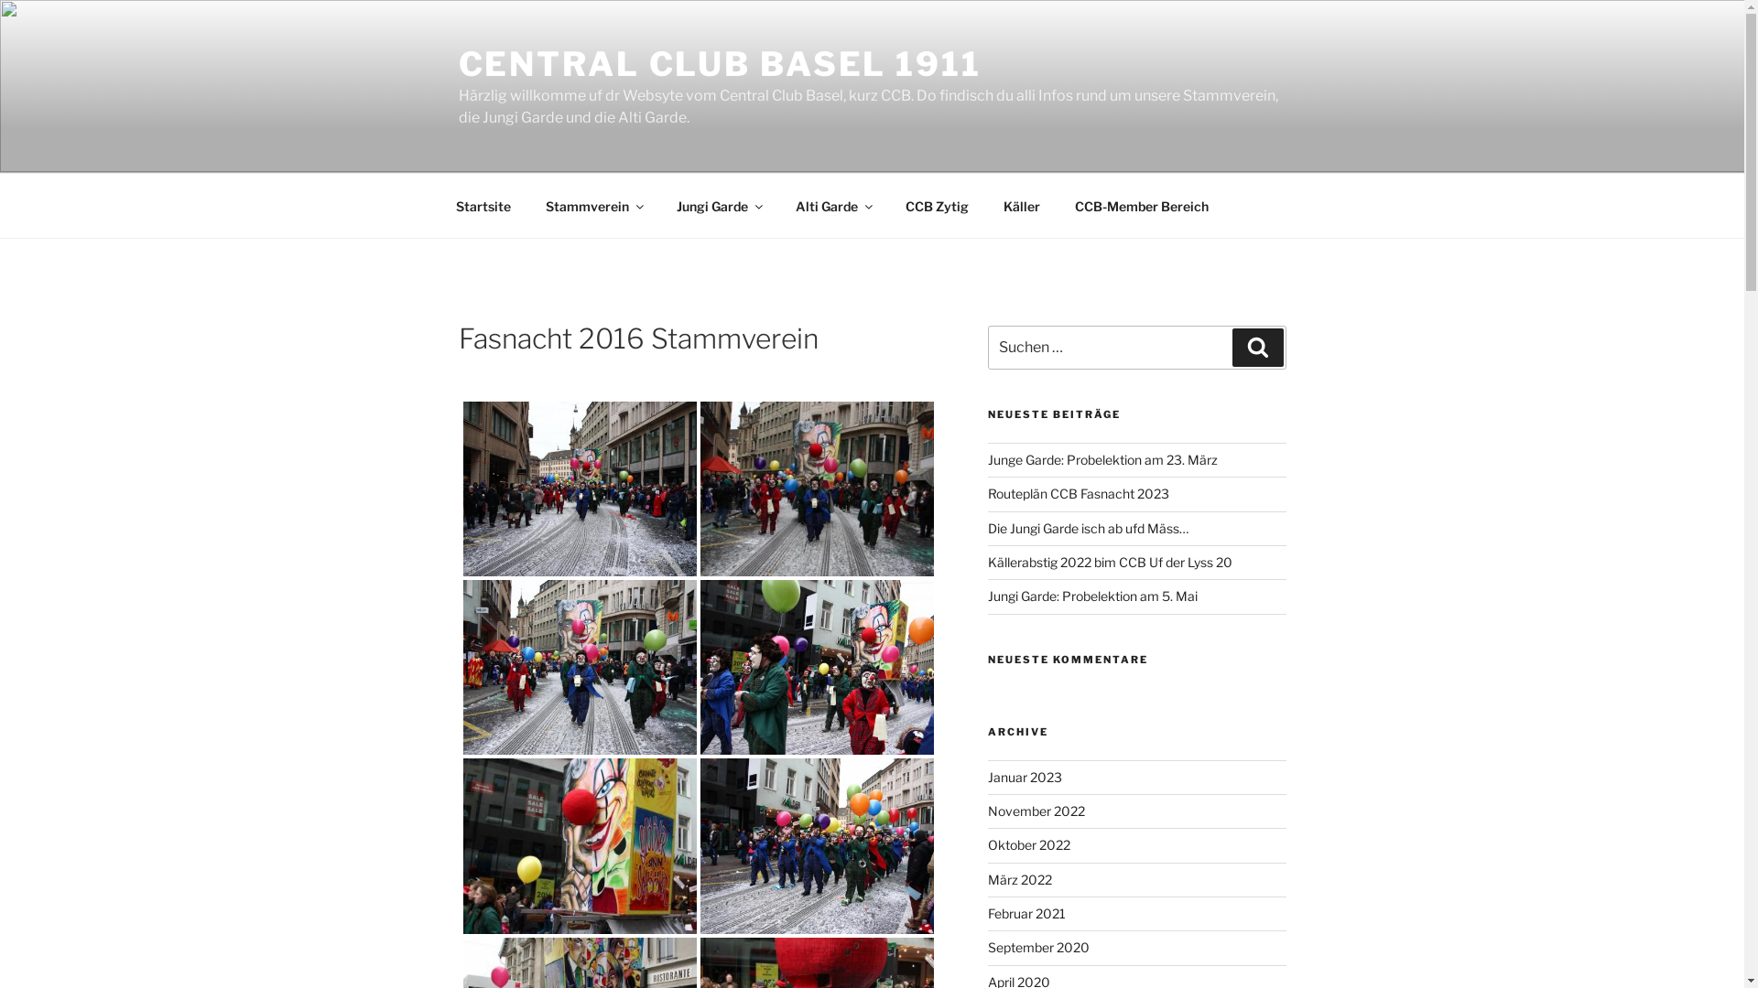  What do you see at coordinates (1258, 348) in the screenshot?
I see `Suchen` at bounding box center [1258, 348].